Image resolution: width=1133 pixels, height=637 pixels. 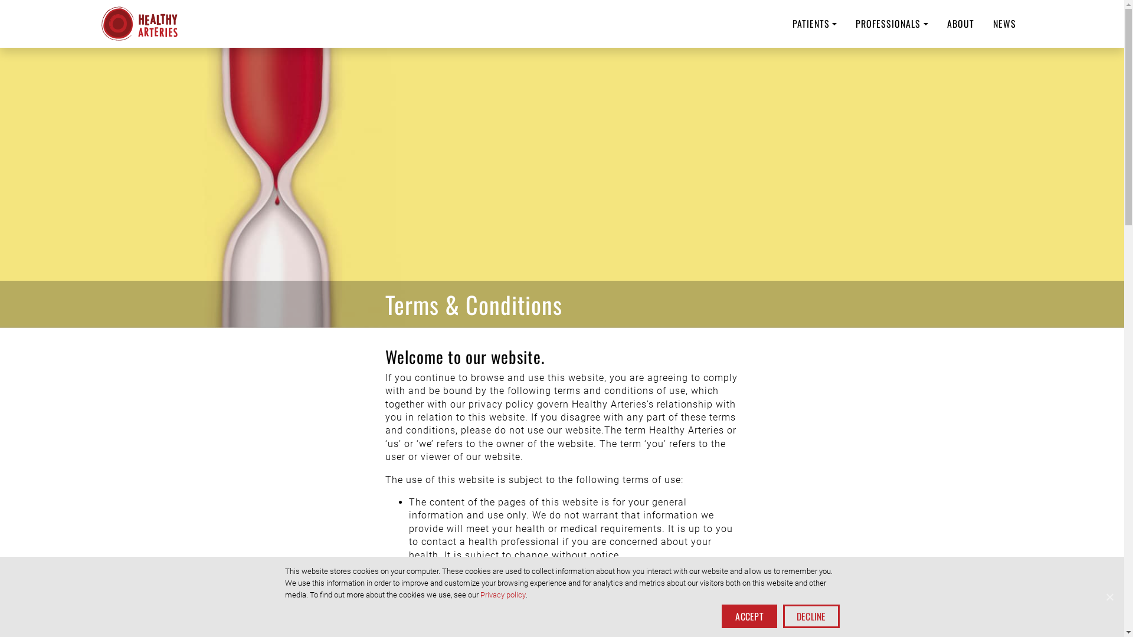 What do you see at coordinates (1004, 24) in the screenshot?
I see `NEWS` at bounding box center [1004, 24].